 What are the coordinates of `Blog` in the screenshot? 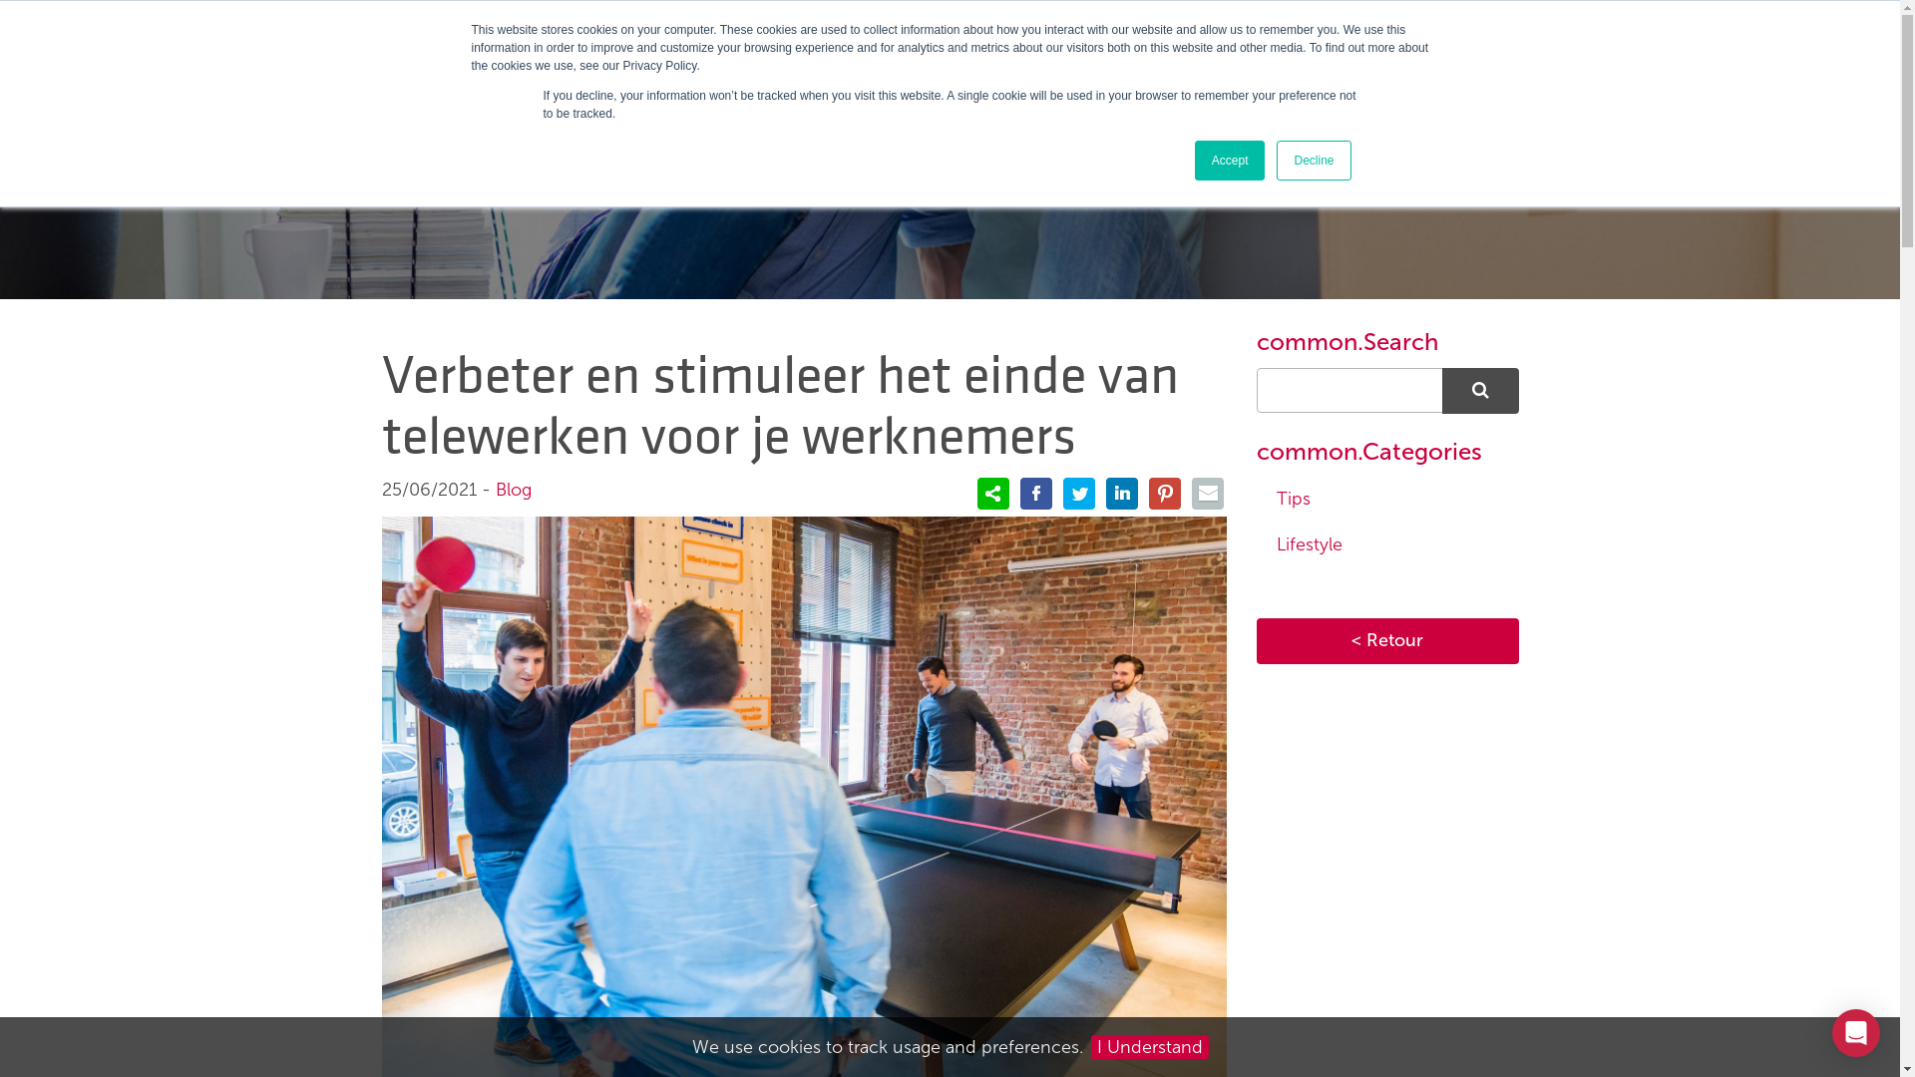 It's located at (513, 490).